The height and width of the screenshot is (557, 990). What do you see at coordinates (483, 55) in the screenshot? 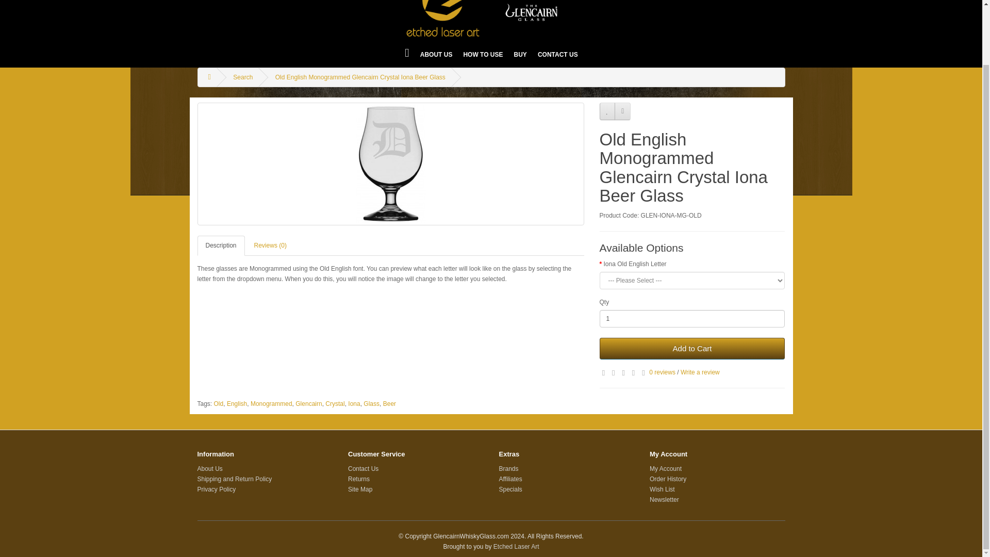
I see `HOW TO USE` at bounding box center [483, 55].